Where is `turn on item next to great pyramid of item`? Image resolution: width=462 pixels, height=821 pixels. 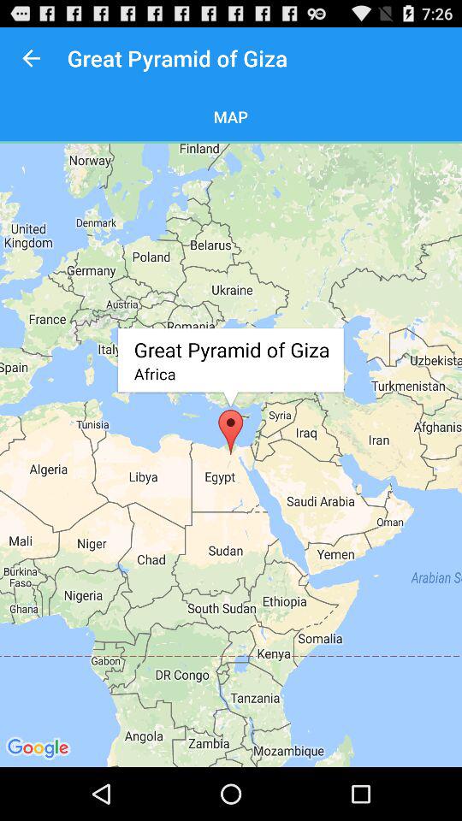 turn on item next to great pyramid of item is located at coordinates (31, 58).